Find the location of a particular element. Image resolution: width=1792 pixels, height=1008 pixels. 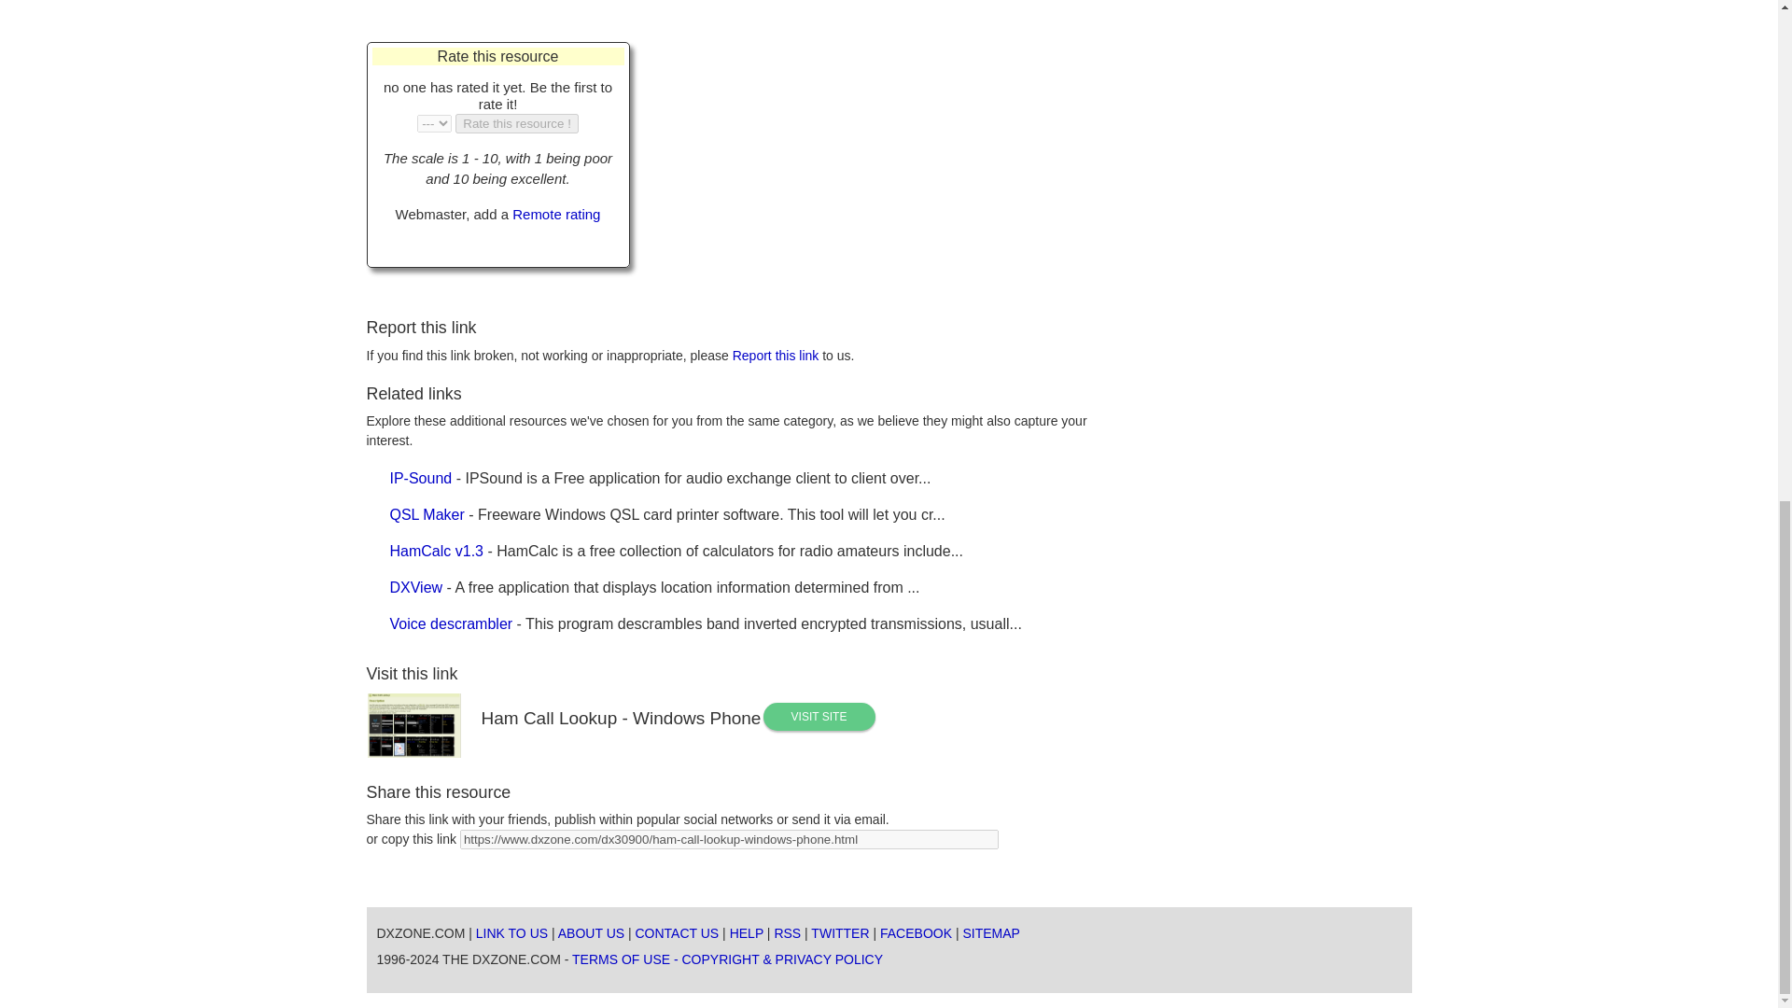

IP-Sound is located at coordinates (422, 478).